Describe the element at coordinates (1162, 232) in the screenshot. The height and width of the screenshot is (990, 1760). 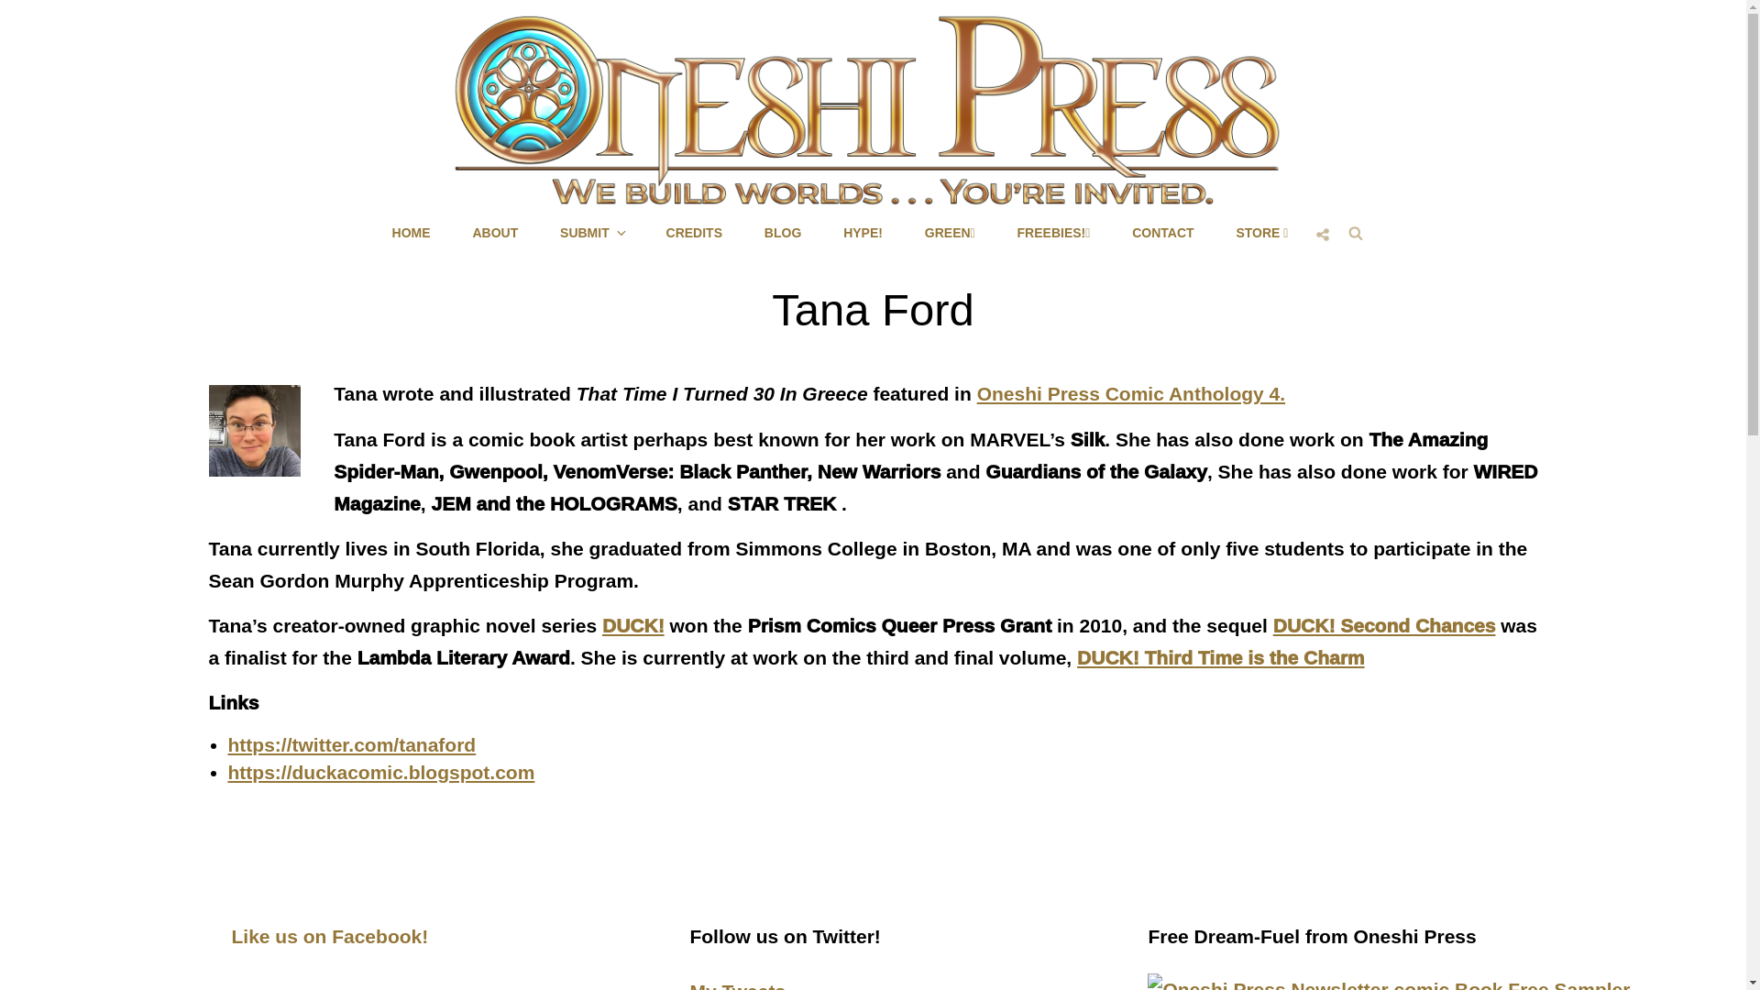
I see `Contact: Where to reach us` at that location.